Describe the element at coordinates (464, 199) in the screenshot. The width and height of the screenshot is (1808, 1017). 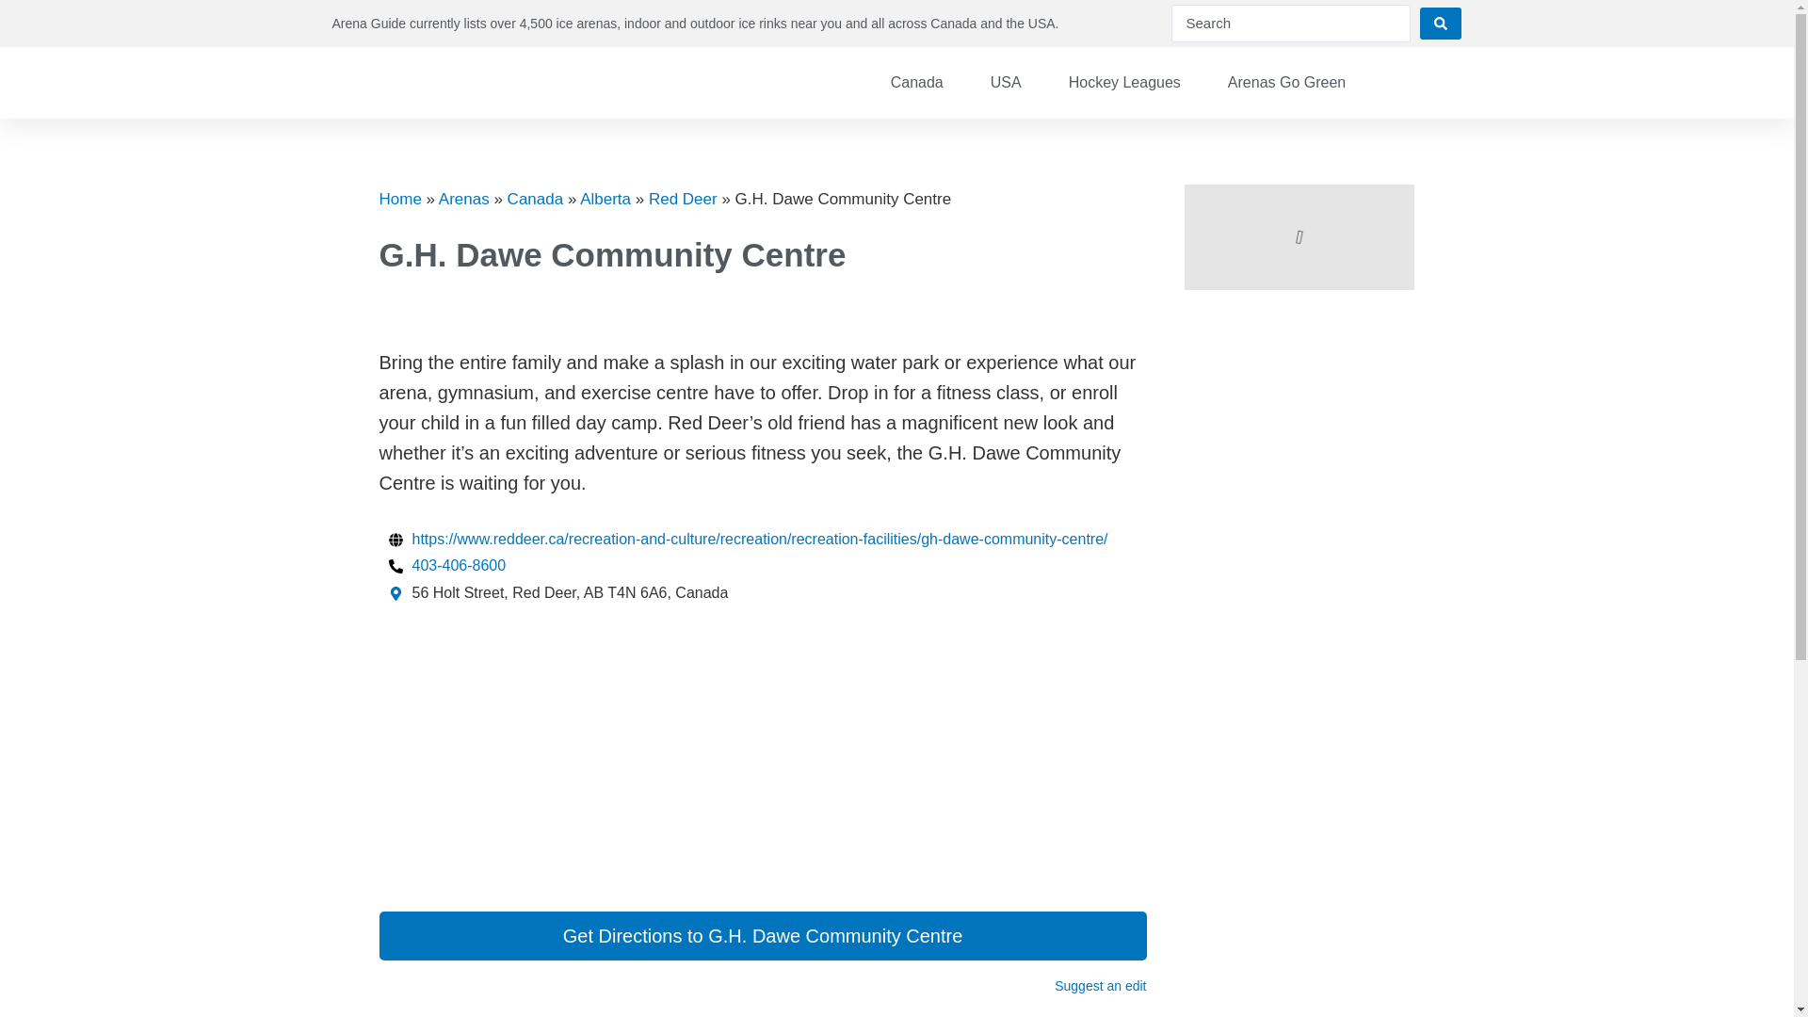
I see `Arenas` at that location.